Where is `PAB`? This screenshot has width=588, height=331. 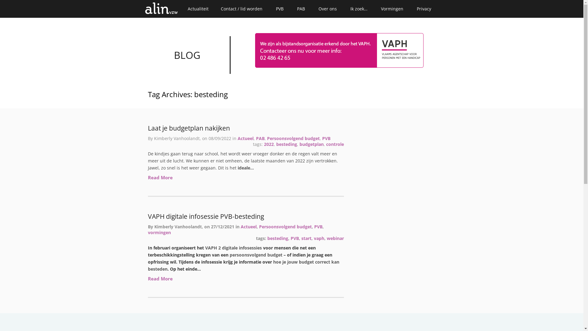
PAB is located at coordinates (260, 139).